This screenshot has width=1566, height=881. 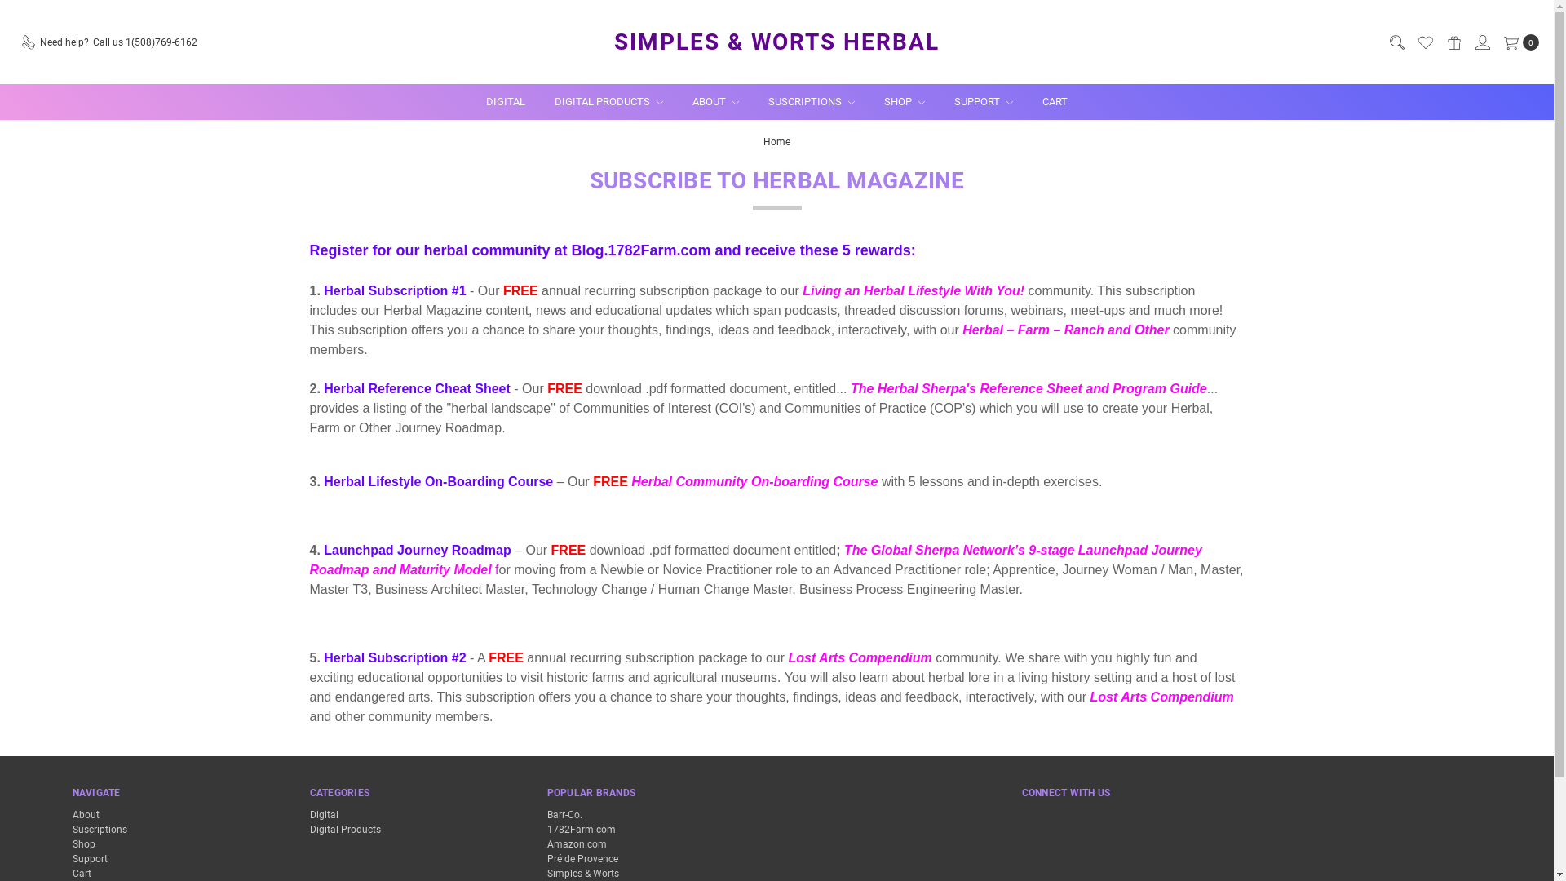 What do you see at coordinates (581, 830) in the screenshot?
I see `1782Farm.com` at bounding box center [581, 830].